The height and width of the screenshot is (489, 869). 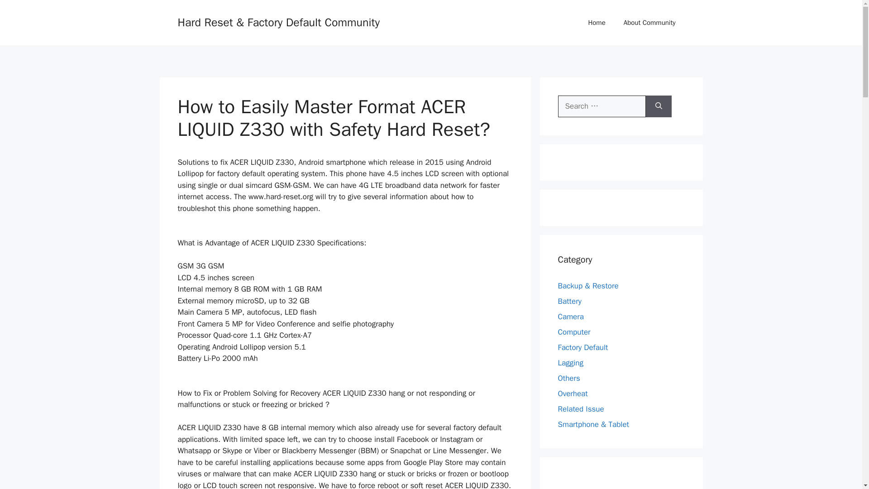 I want to click on Home, so click(x=597, y=23).